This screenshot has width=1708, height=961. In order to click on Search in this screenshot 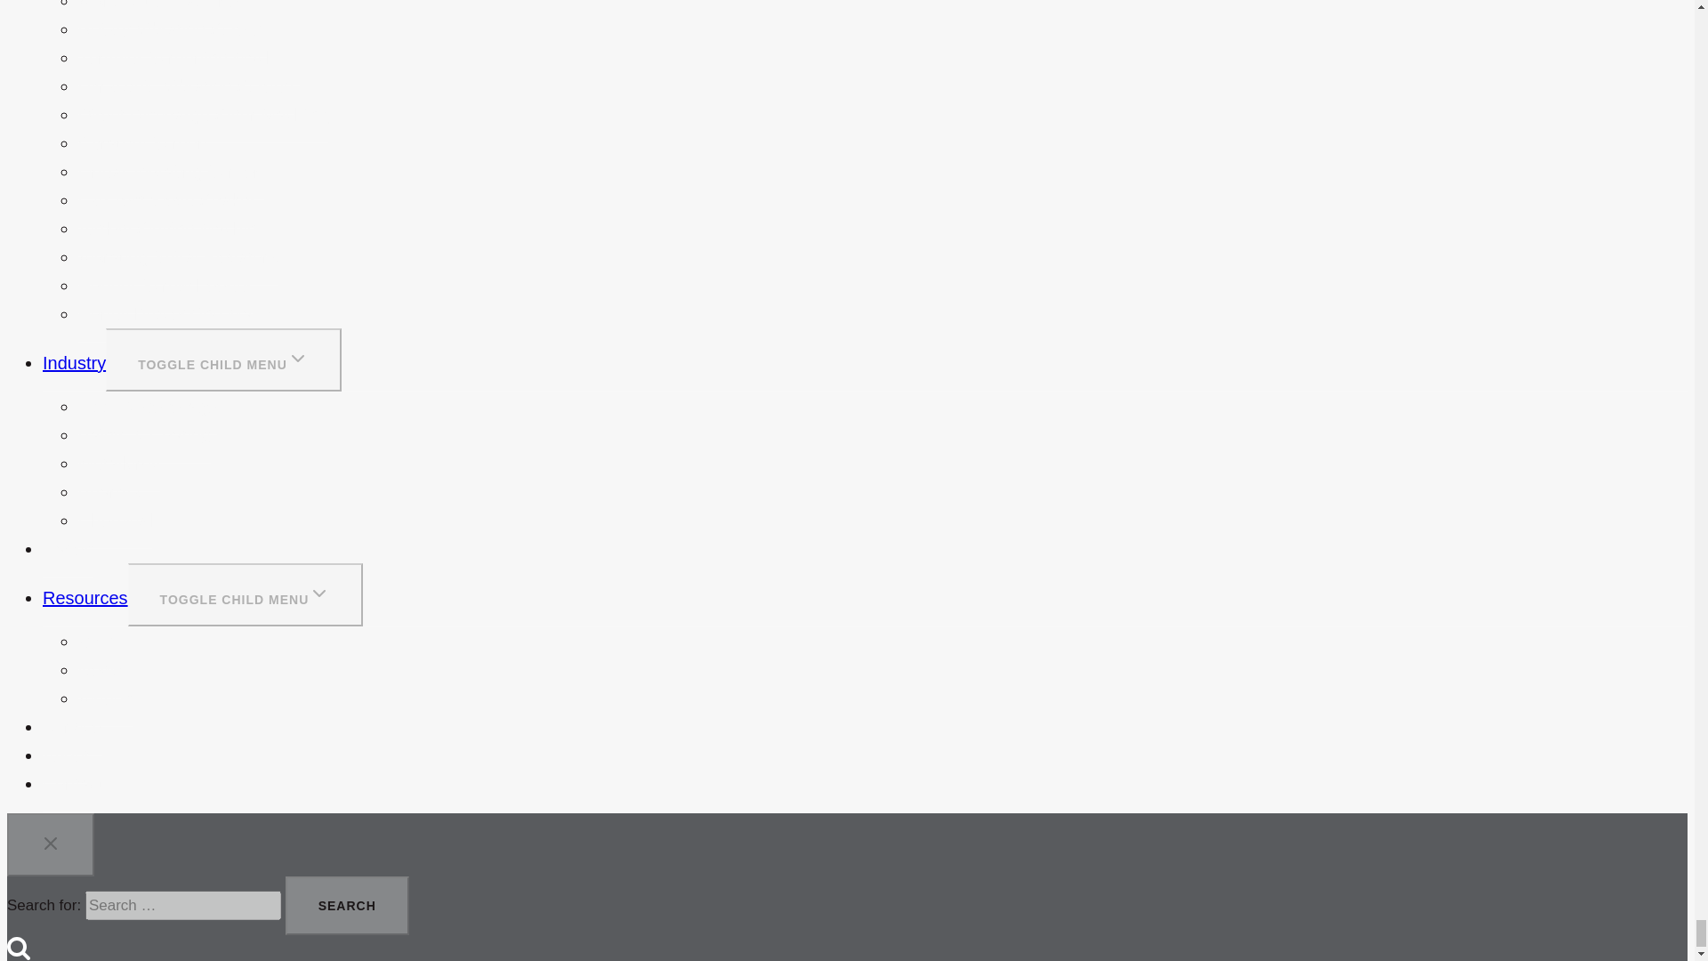, I will do `click(347, 905)`.